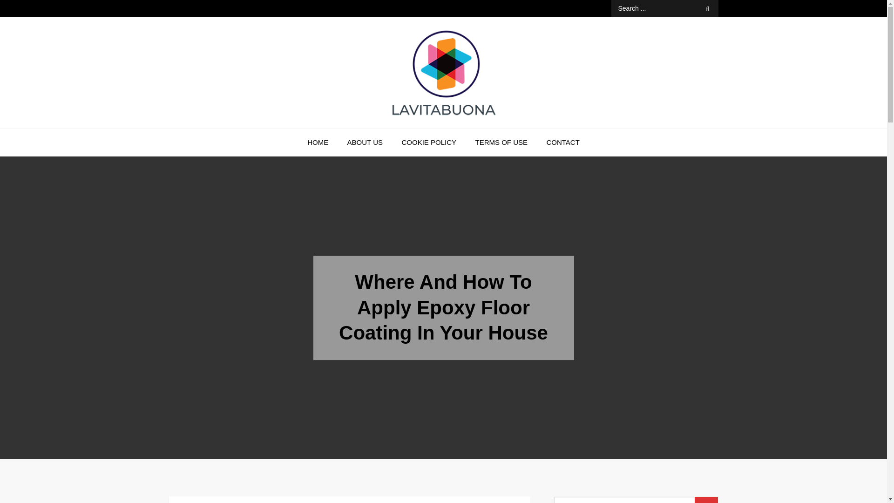  I want to click on HOME, so click(318, 142).